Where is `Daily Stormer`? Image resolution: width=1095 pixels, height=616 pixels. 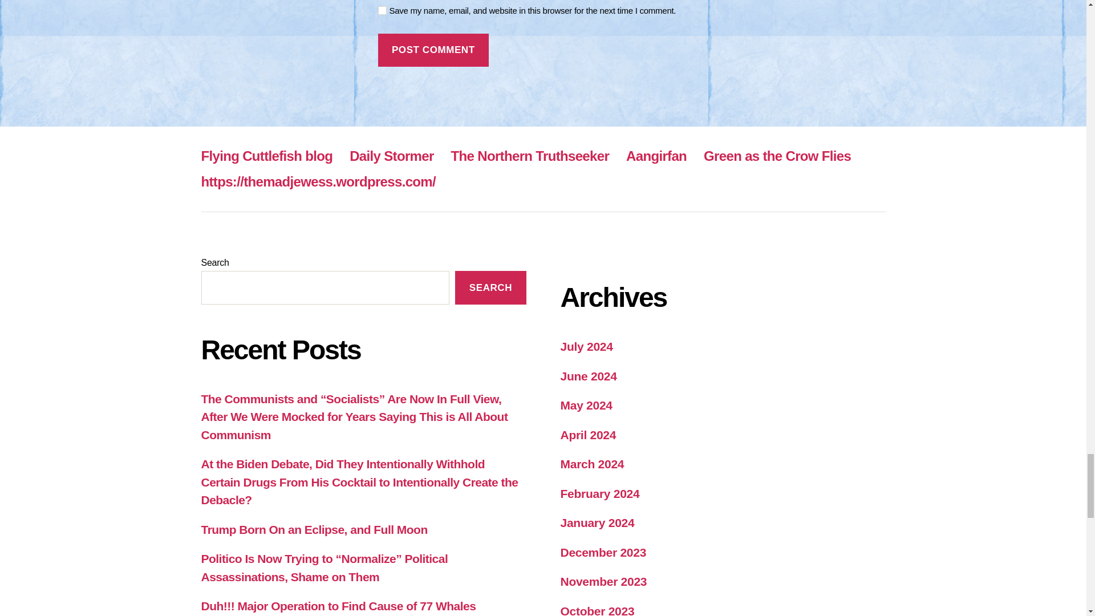
Daily Stormer is located at coordinates (391, 156).